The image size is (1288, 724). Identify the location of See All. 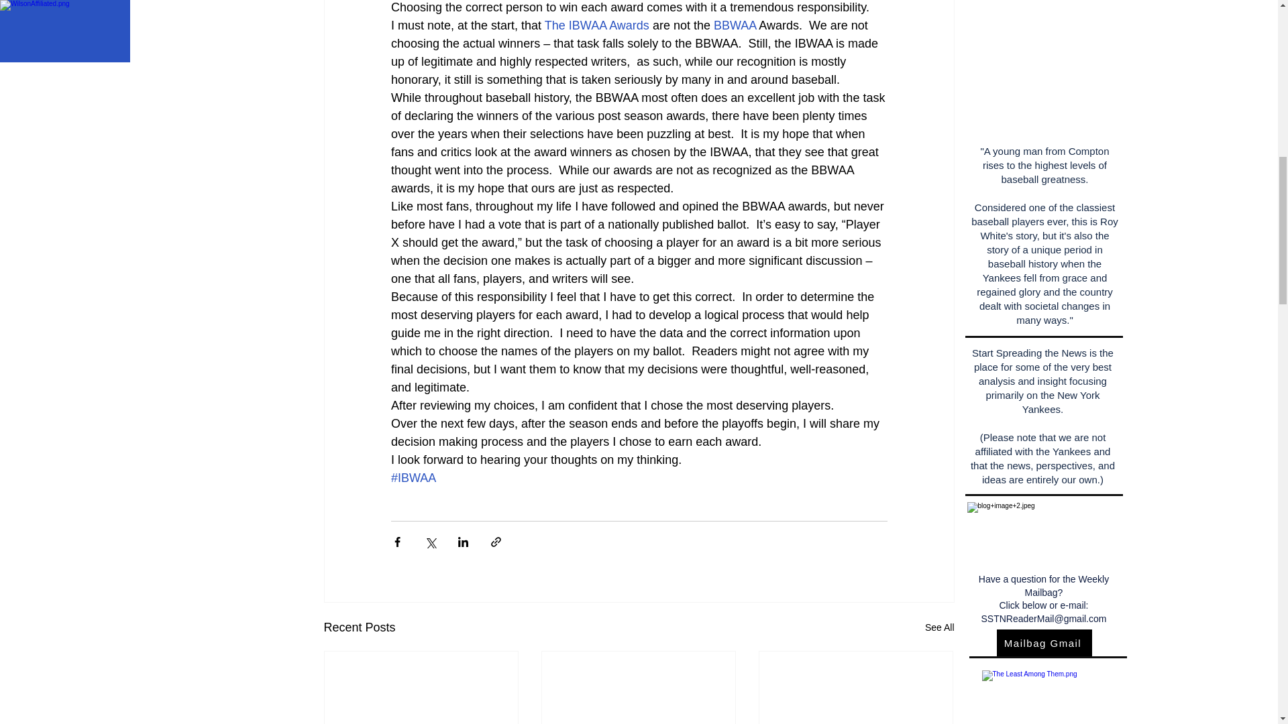
(939, 627).